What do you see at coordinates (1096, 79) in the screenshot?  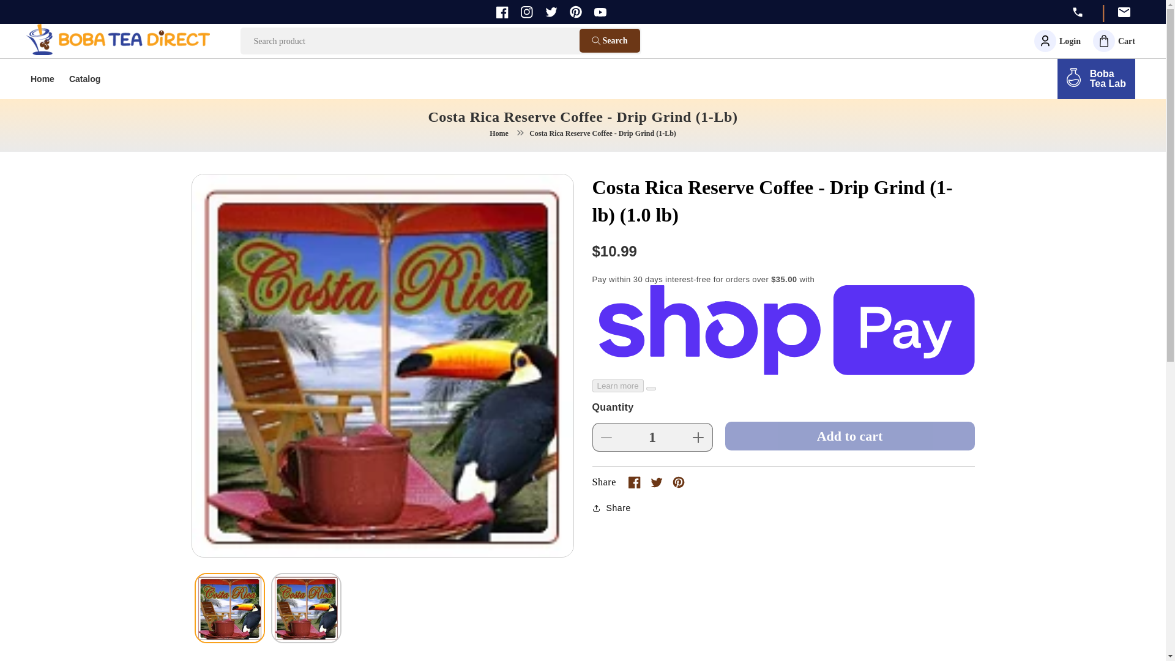 I see `Cart` at bounding box center [1096, 79].